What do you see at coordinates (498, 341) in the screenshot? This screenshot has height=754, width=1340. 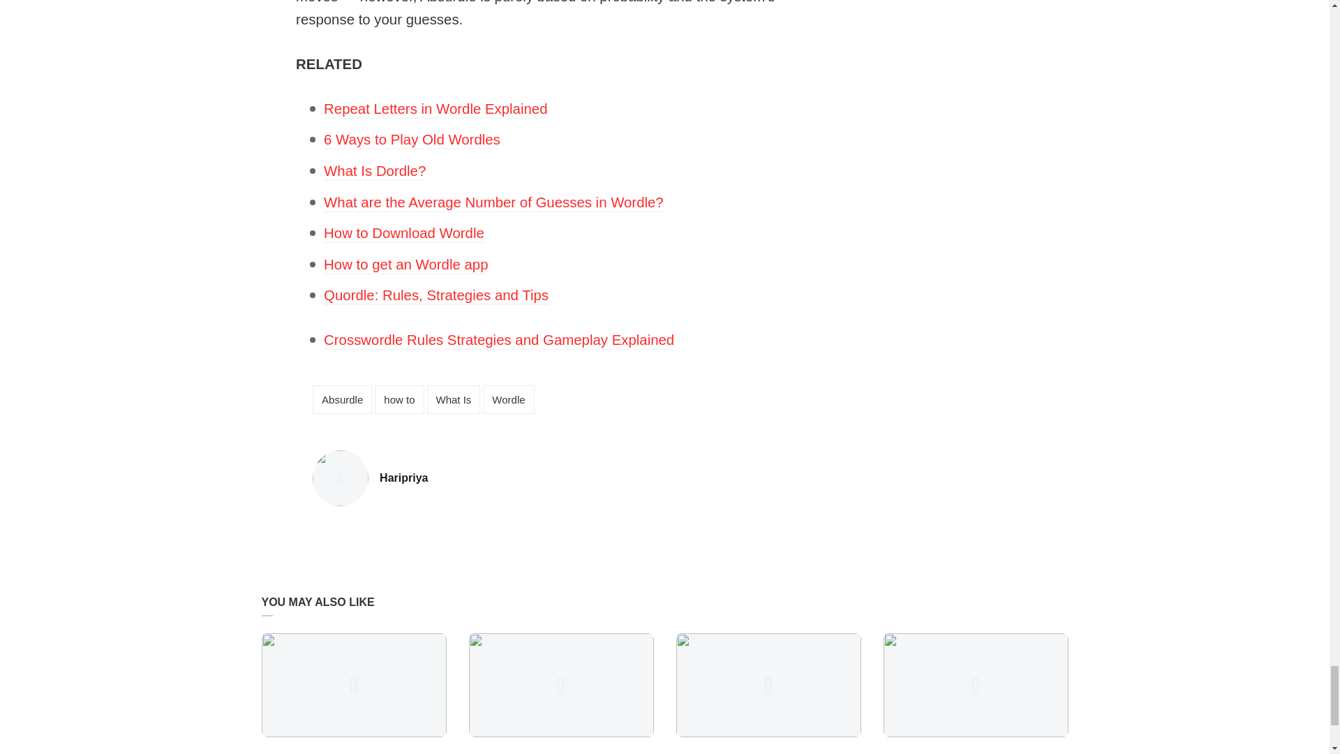 I see `Wordle` at bounding box center [498, 341].